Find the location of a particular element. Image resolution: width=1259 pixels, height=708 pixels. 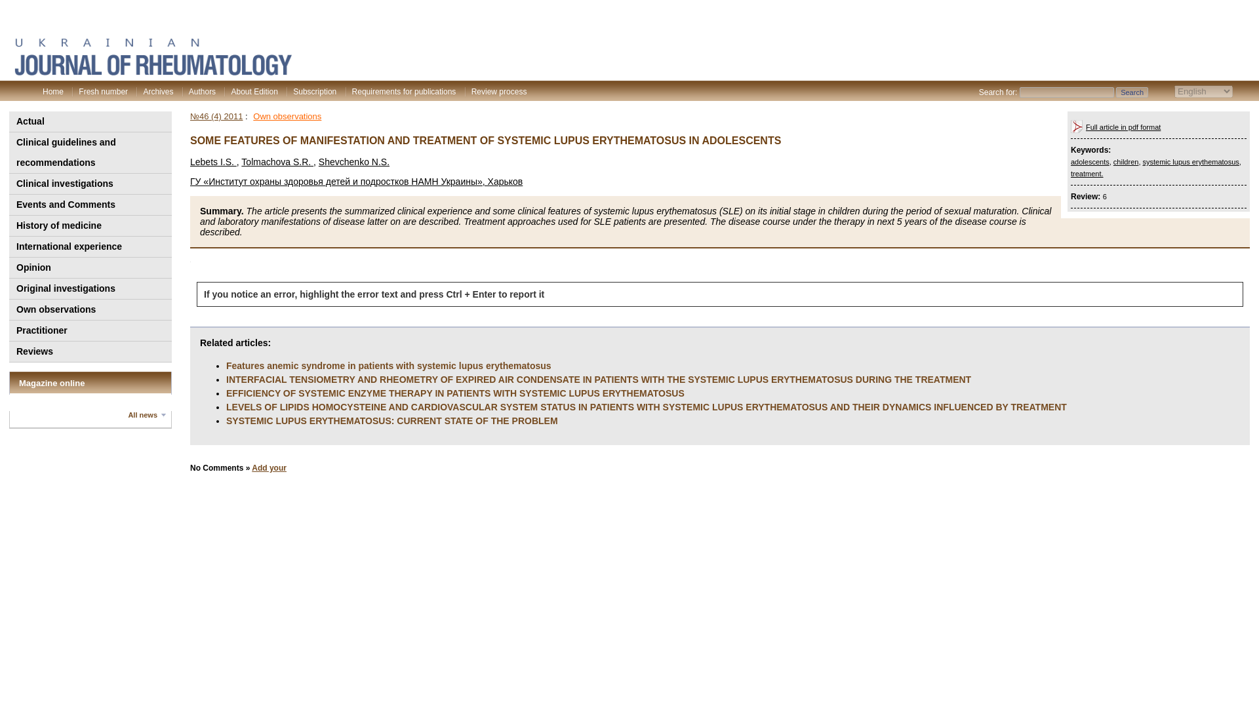

Magazine online is located at coordinates (51, 383).